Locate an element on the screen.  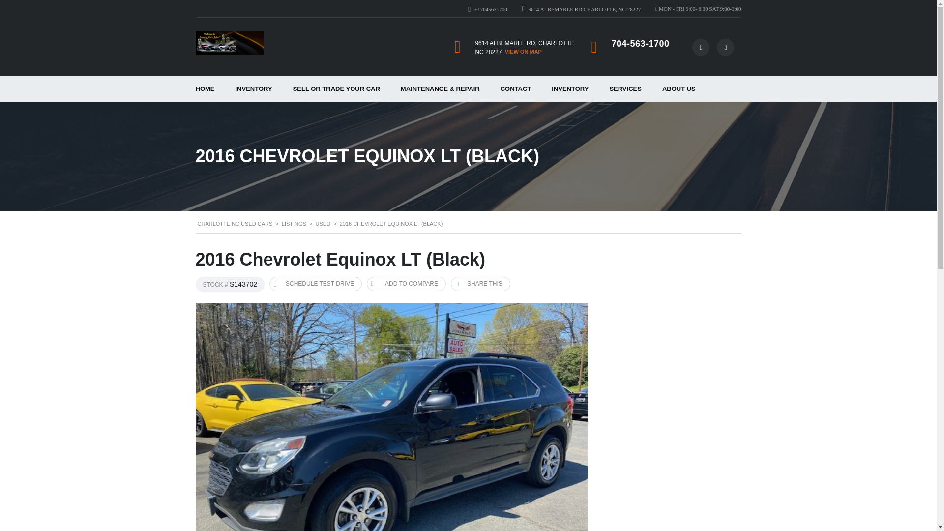
CONTACT is located at coordinates (516, 89).